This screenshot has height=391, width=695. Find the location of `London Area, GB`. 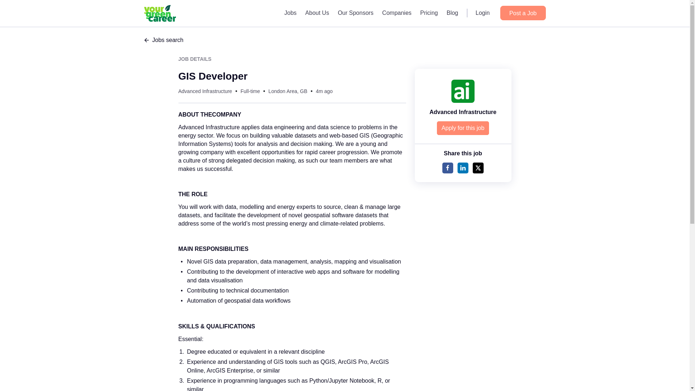

London Area, GB is located at coordinates (287, 91).